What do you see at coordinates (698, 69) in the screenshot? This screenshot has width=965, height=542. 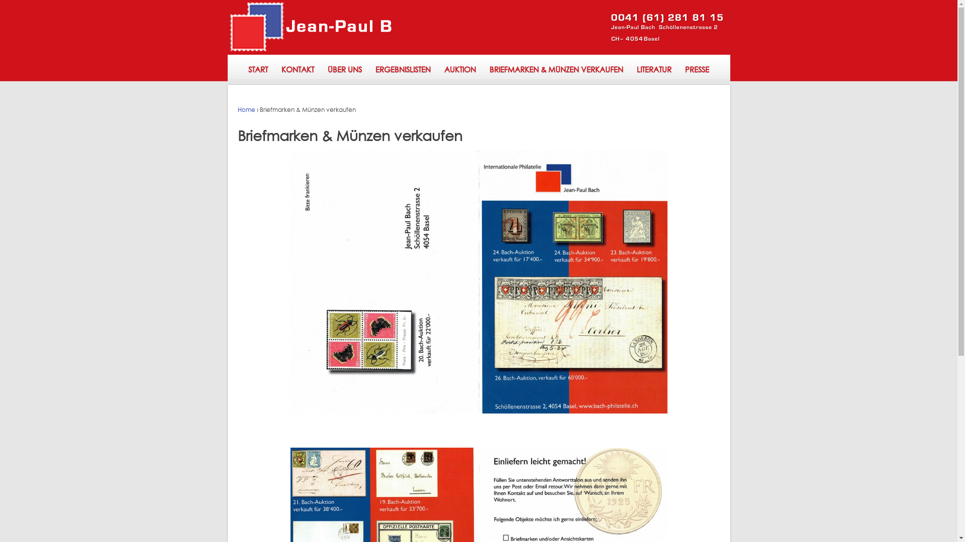 I see `PRESSE` at bounding box center [698, 69].